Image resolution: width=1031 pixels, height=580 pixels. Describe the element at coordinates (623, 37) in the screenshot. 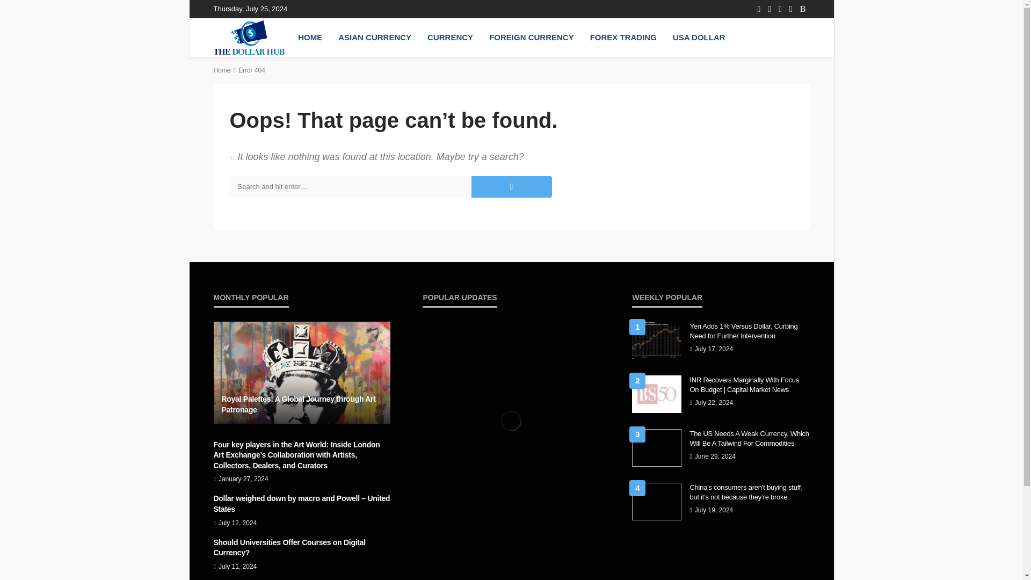

I see `FOREX TRADING` at that location.